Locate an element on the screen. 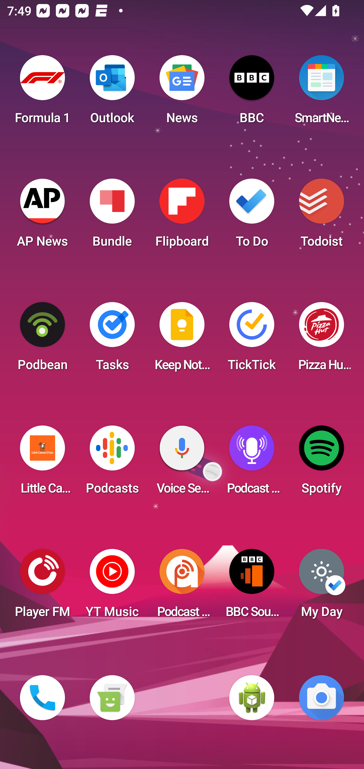  Flipboard is located at coordinates (182, 216).